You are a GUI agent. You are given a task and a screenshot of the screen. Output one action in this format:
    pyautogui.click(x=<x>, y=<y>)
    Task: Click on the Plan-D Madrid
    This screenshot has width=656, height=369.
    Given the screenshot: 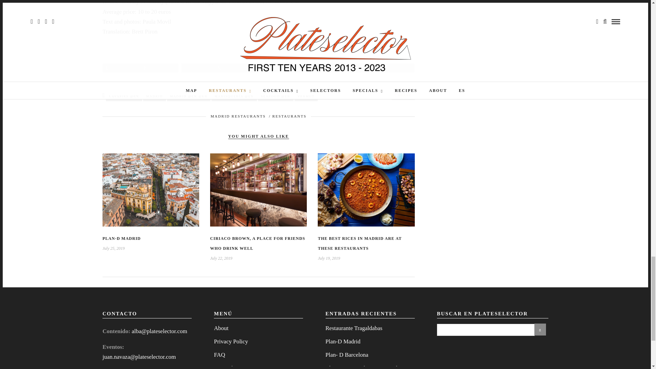 What is the action you would take?
    pyautogui.click(x=122, y=238)
    